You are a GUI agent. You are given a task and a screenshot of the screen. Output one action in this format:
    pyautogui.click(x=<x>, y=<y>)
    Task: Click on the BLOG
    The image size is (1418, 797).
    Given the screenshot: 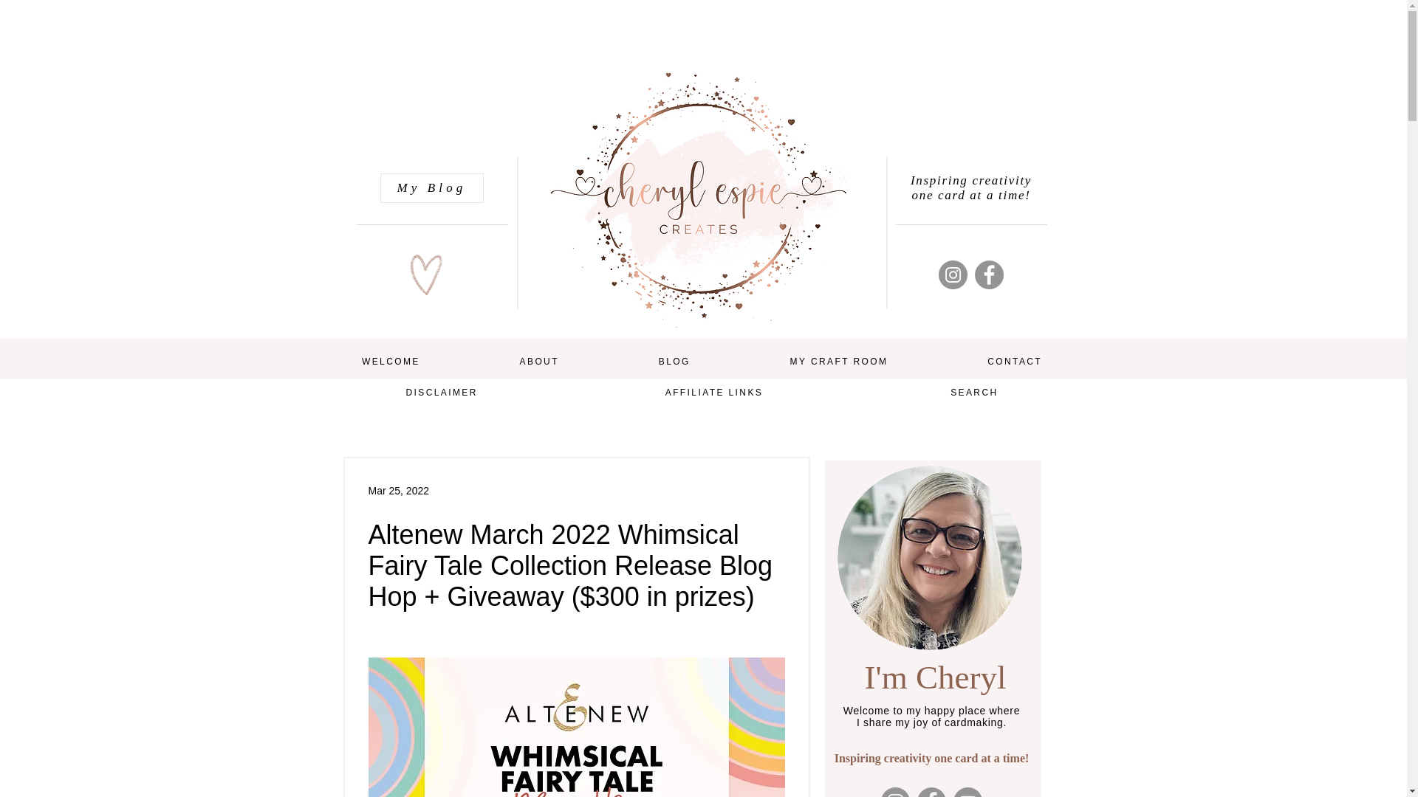 What is the action you would take?
    pyautogui.click(x=674, y=362)
    